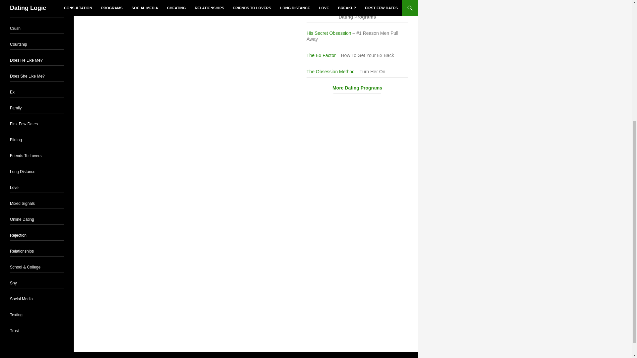  Describe the element at coordinates (24, 124) in the screenshot. I see `First Few Dates` at that location.